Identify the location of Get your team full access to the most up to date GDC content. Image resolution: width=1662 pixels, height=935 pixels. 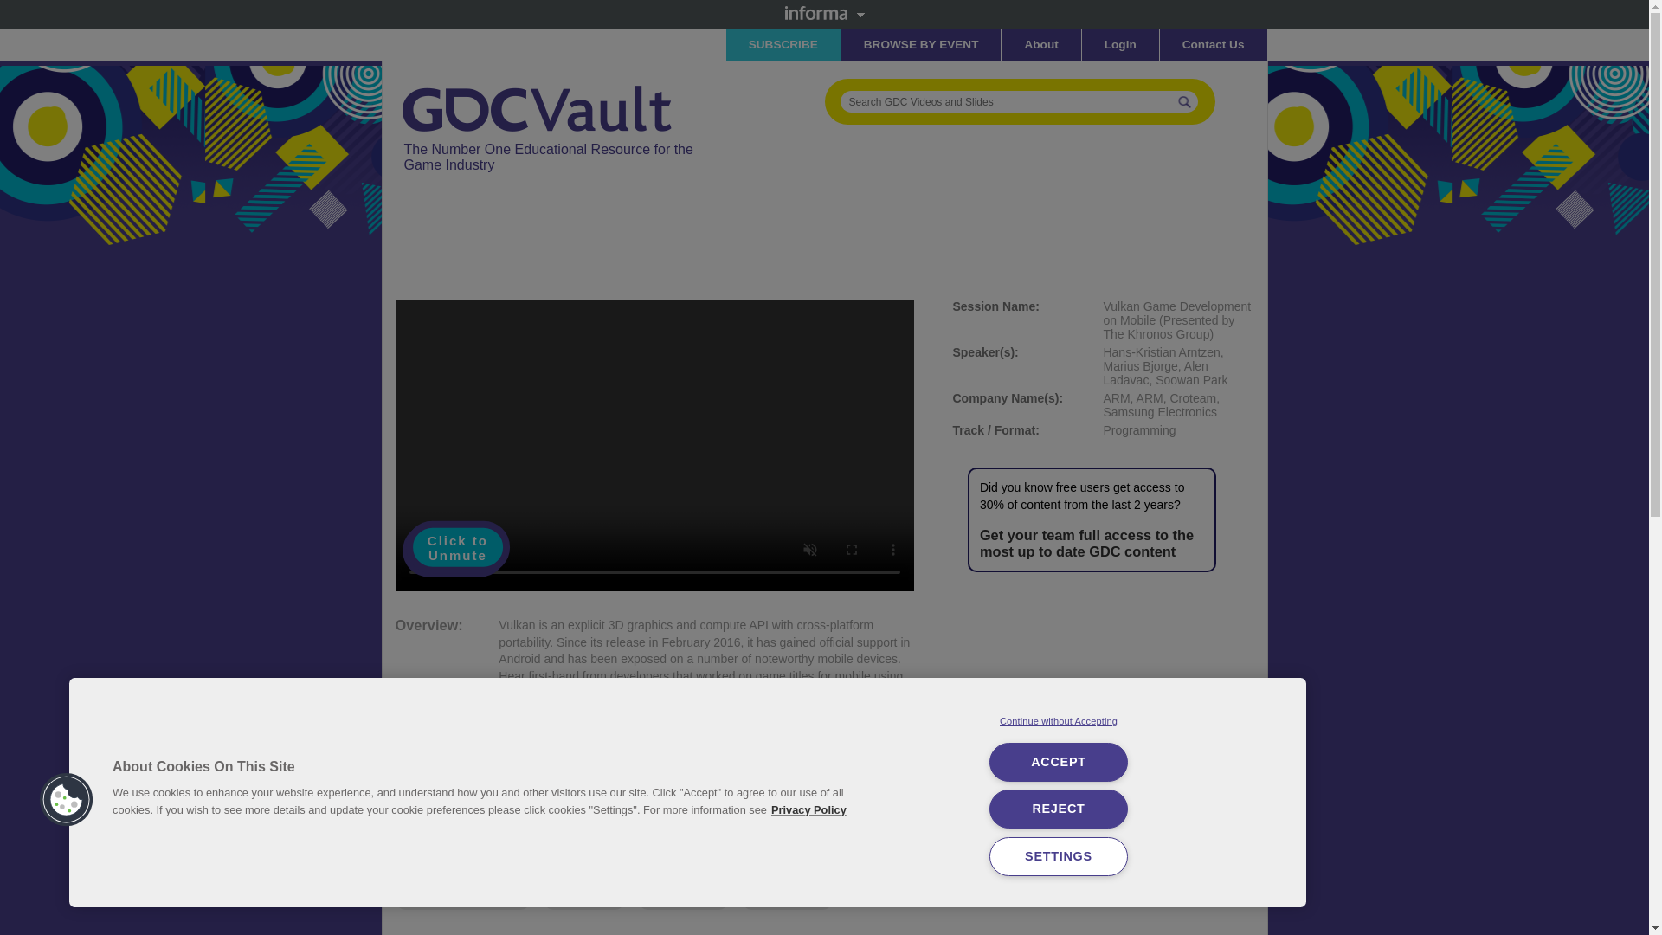
(1086, 543).